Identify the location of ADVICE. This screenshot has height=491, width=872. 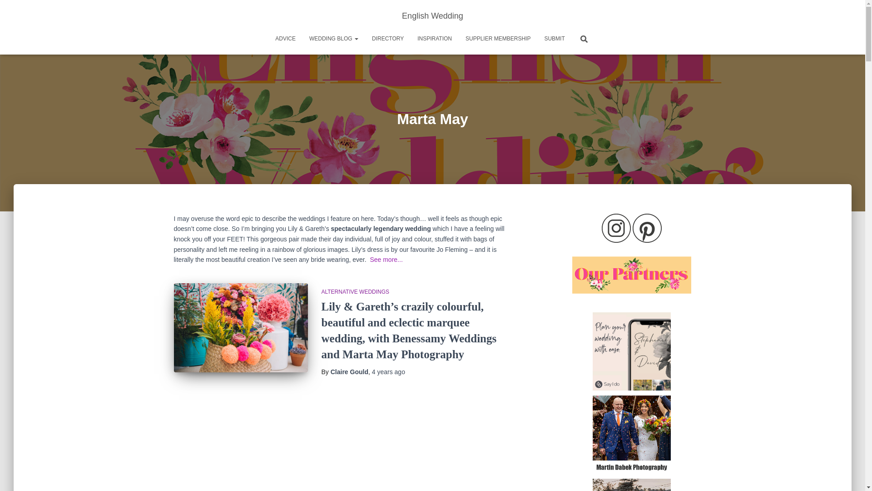
(285, 39).